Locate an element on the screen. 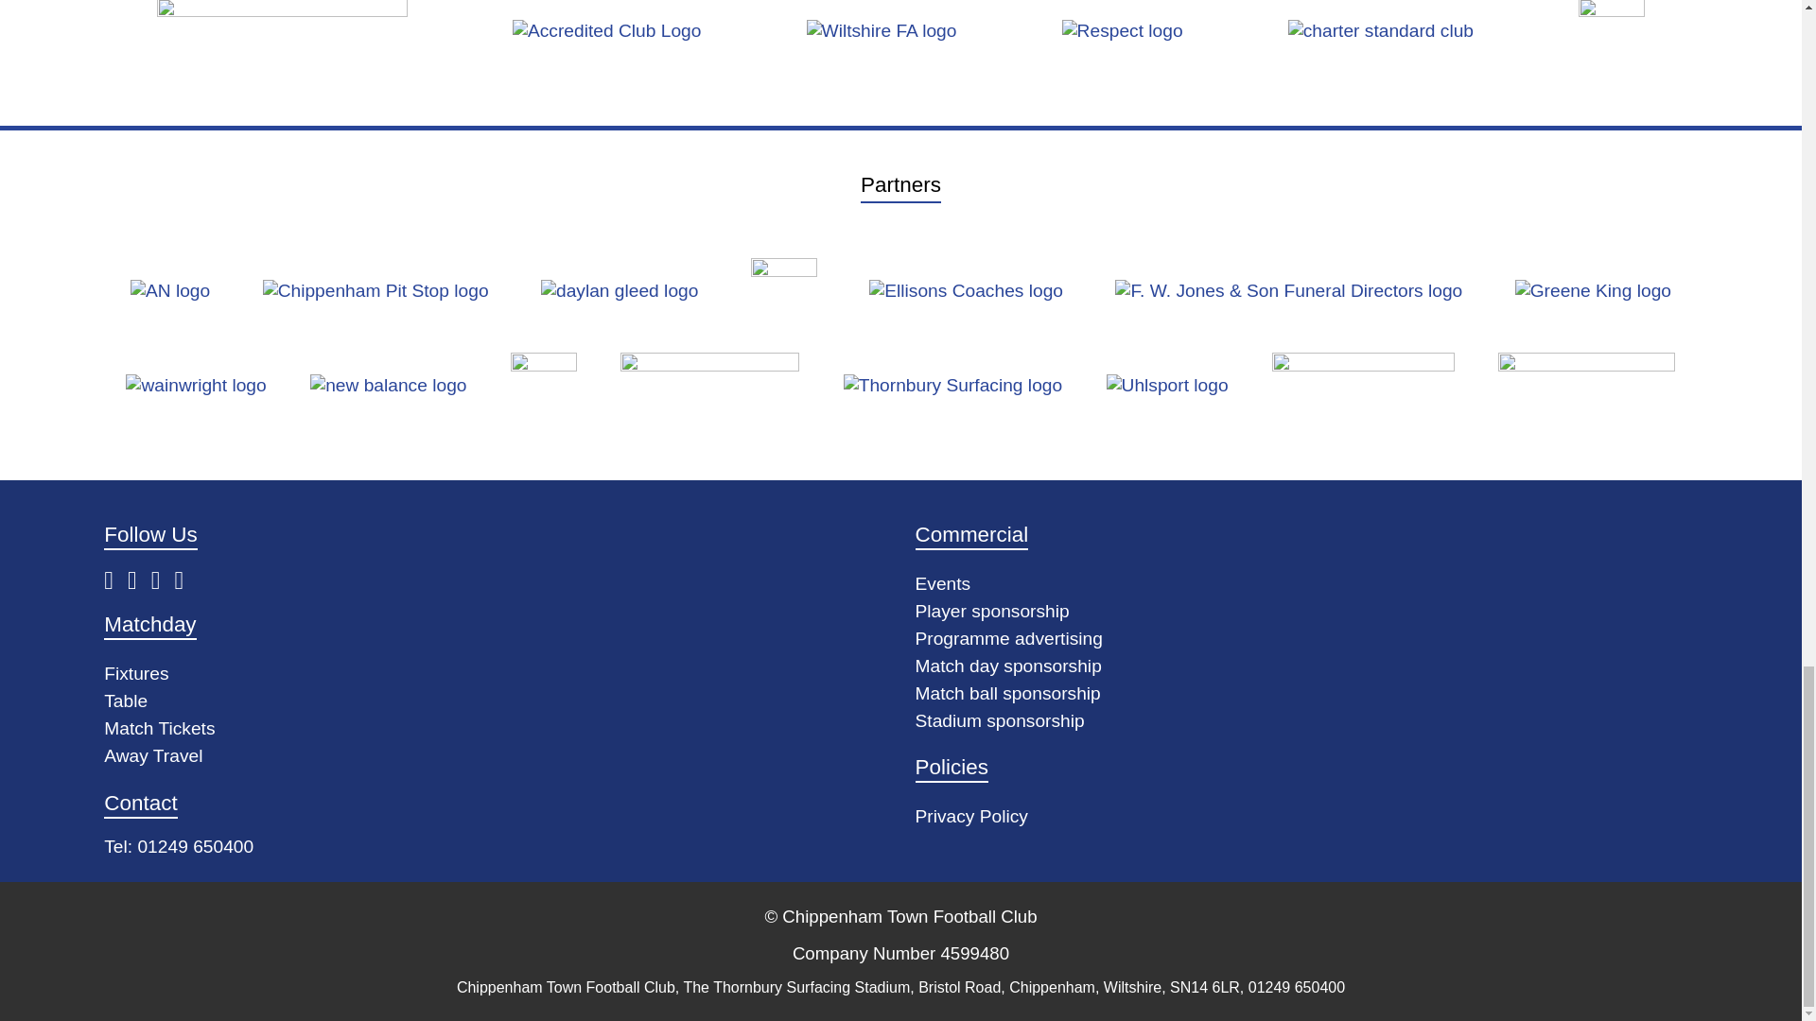 The width and height of the screenshot is (1816, 1021). Chippenham Town Official Twitter Account is located at coordinates (138, 580).